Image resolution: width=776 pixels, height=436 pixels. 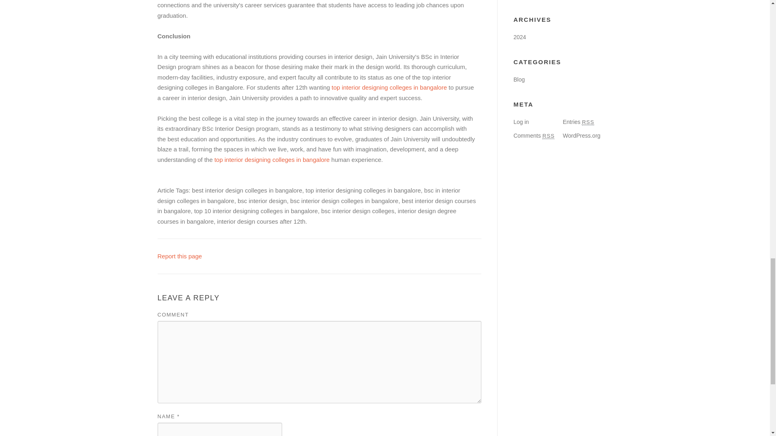 I want to click on WordPress.org, so click(x=581, y=136).